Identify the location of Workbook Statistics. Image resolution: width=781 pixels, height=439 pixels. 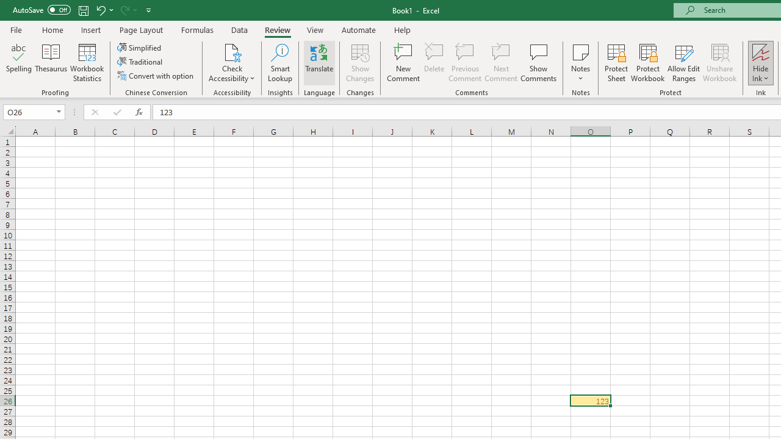
(87, 62).